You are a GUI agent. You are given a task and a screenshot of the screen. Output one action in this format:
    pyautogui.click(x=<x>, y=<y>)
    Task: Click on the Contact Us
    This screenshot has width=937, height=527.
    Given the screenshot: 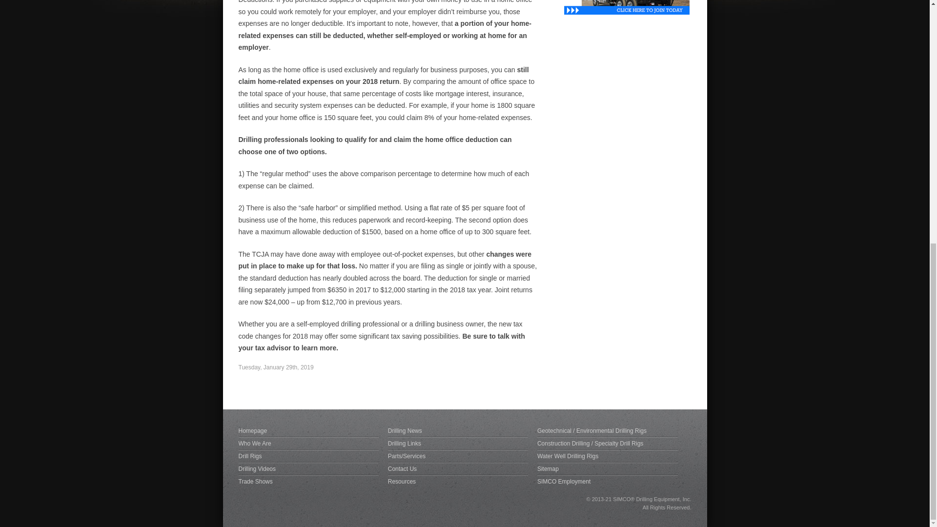 What is the action you would take?
    pyautogui.click(x=458, y=468)
    